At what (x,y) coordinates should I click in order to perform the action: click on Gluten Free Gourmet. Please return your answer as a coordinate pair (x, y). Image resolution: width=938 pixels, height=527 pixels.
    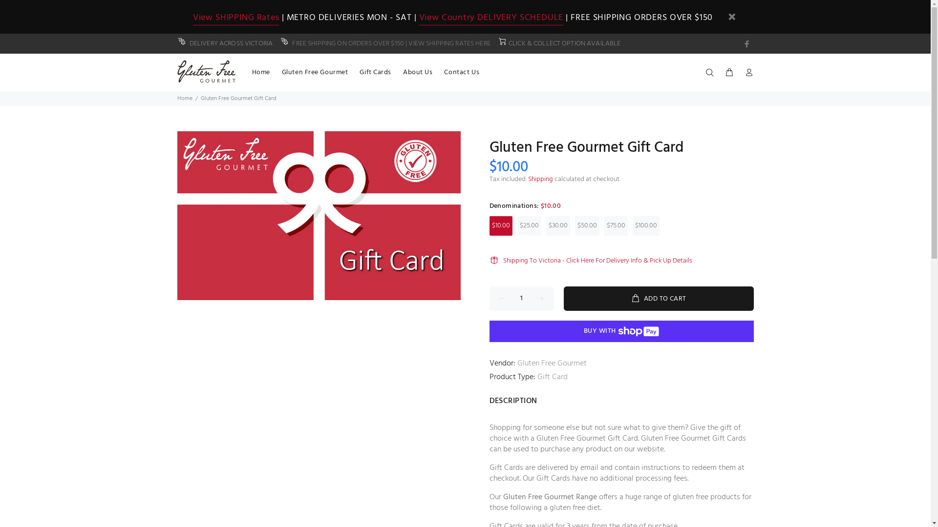
    Looking at the image, I should click on (315, 72).